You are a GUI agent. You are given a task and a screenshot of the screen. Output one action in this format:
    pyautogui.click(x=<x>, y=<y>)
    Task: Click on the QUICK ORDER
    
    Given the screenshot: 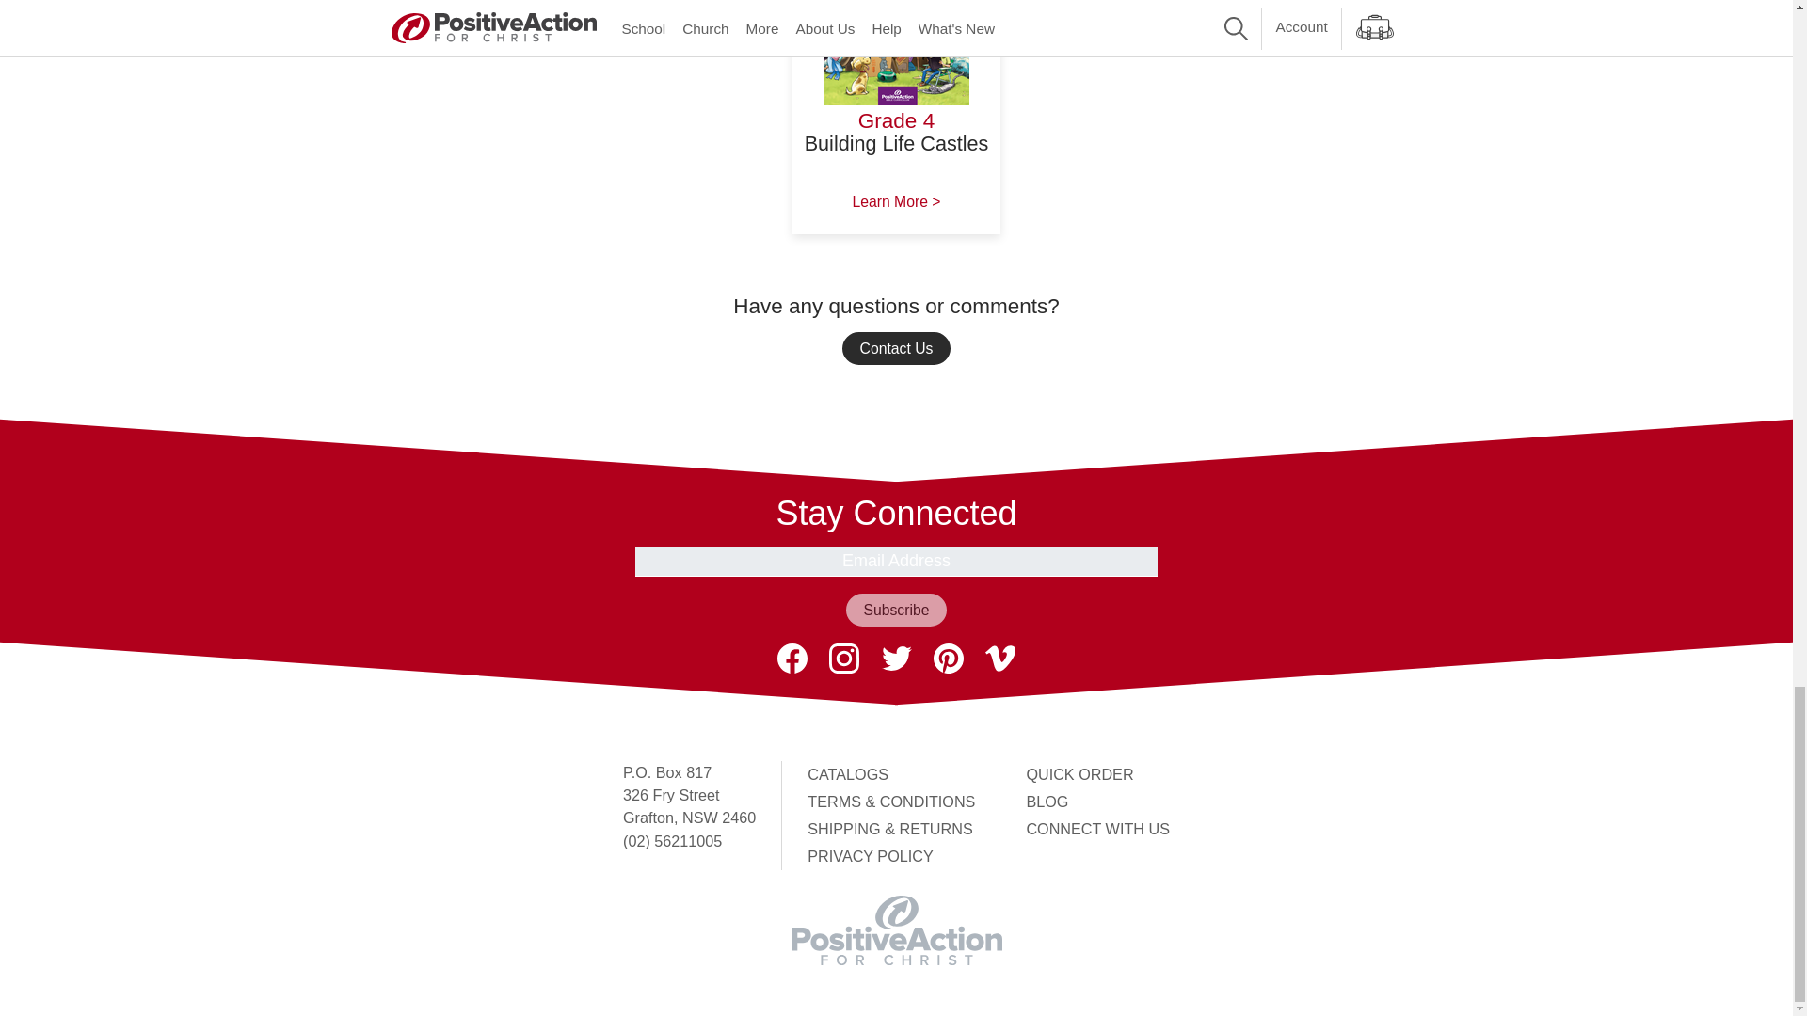 What is the action you would take?
    pyautogui.click(x=1079, y=773)
    